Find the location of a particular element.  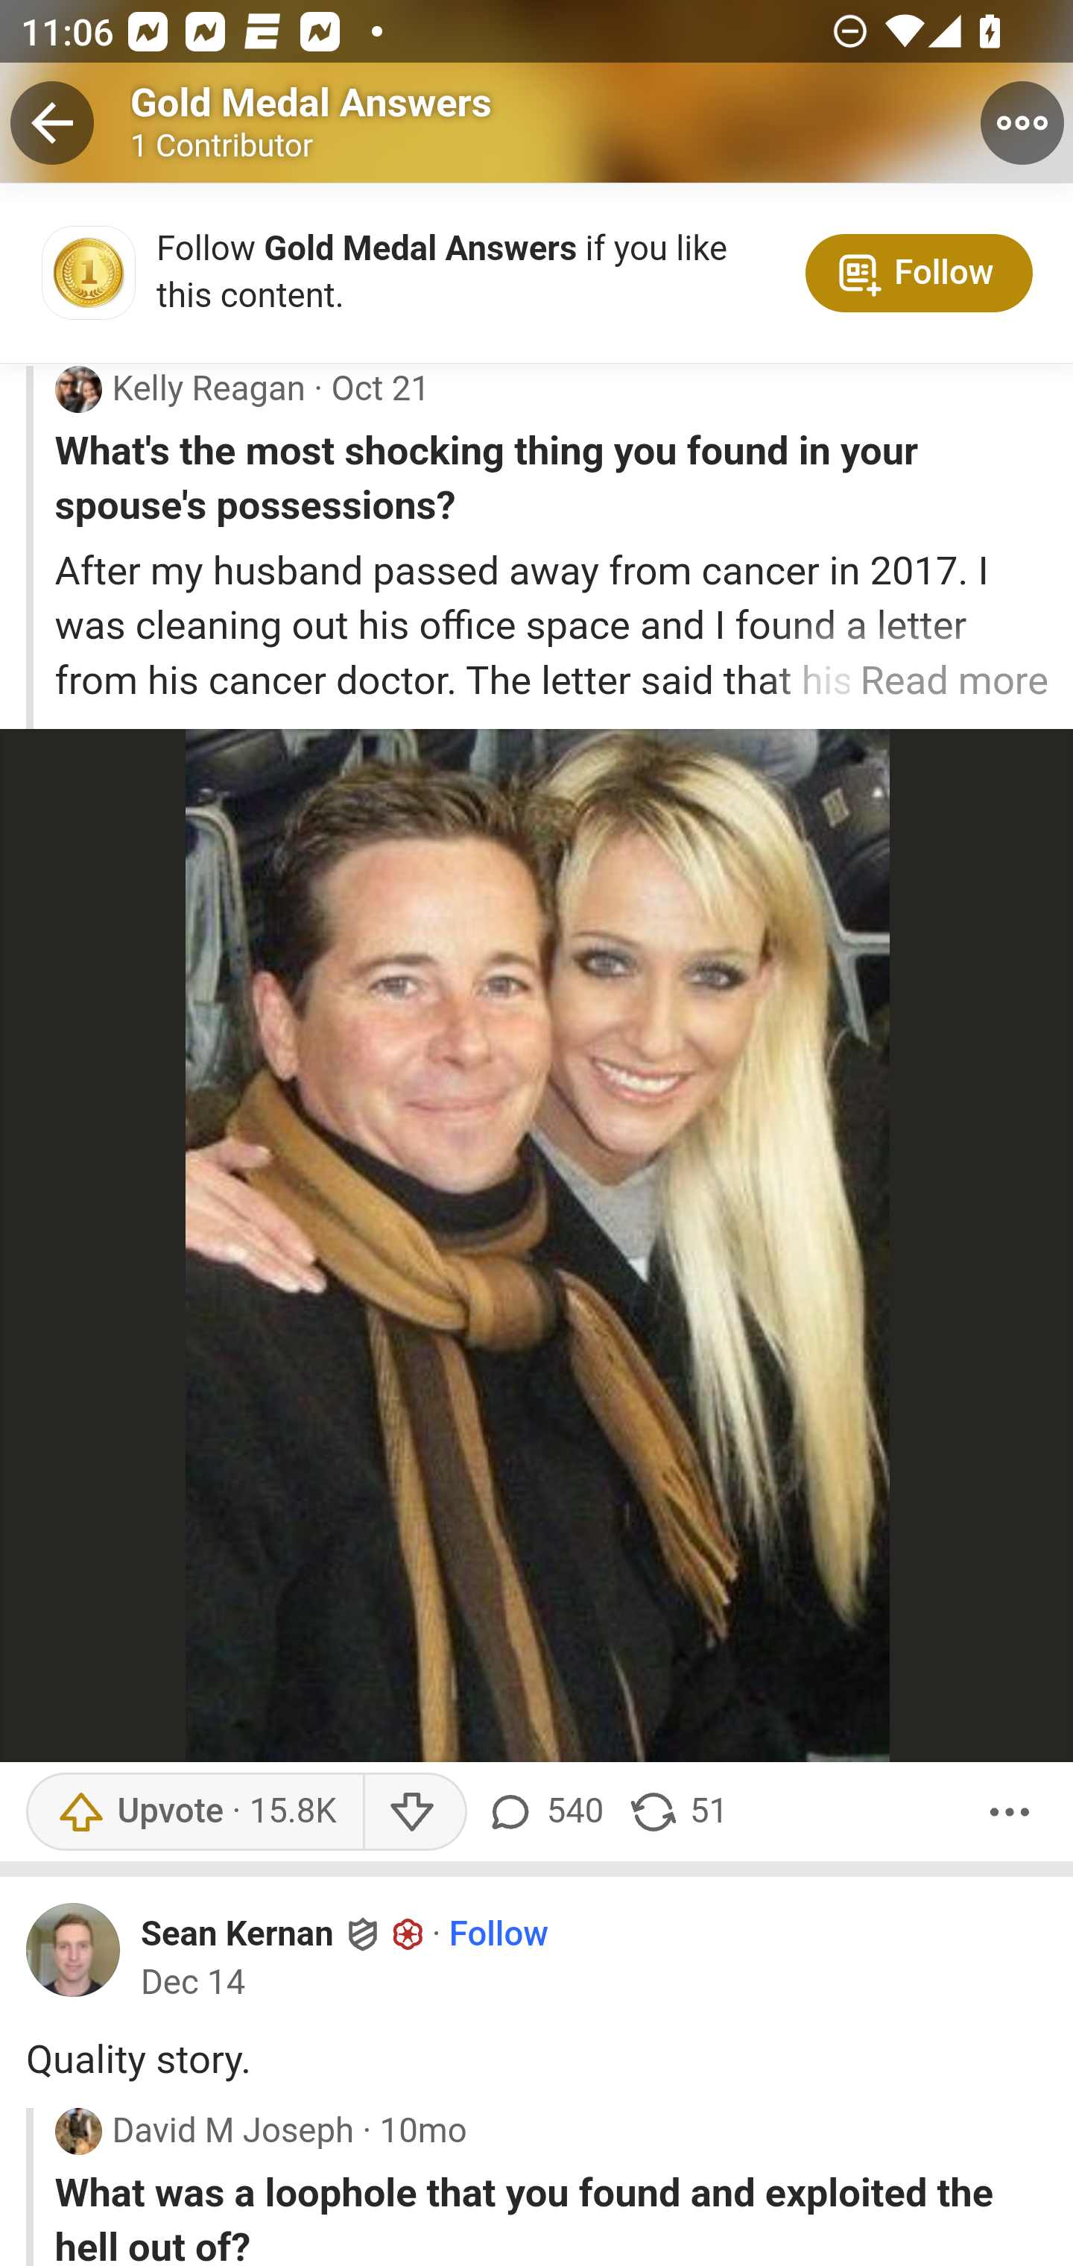

Follow is located at coordinates (498, 1936).